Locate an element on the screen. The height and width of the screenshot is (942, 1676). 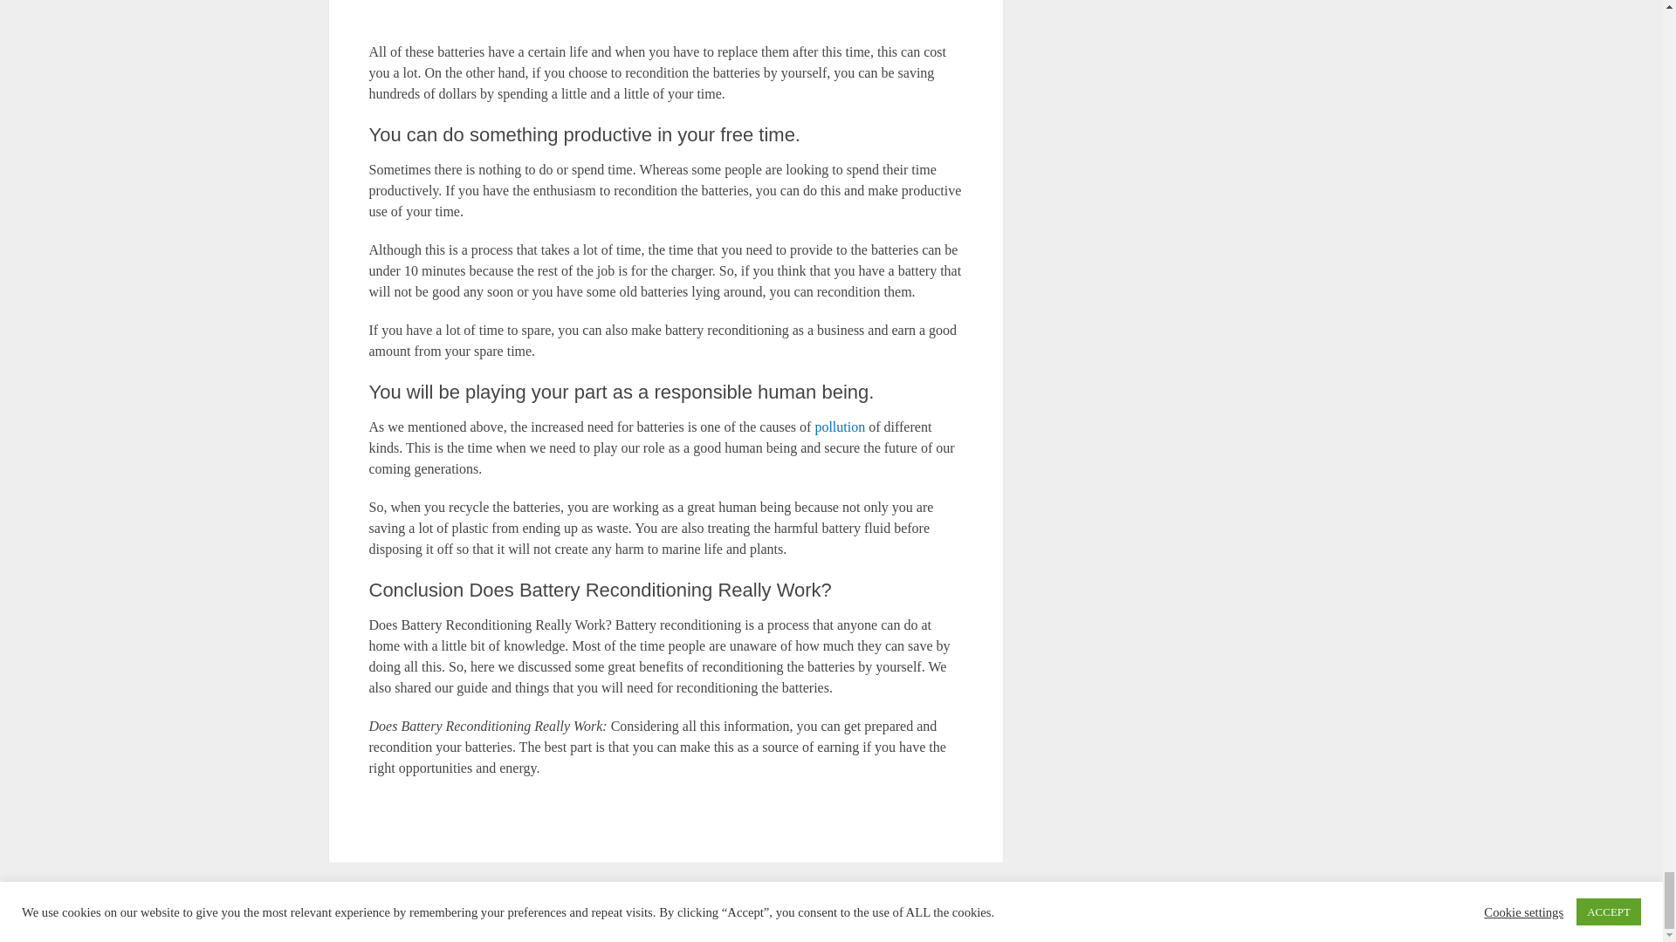
Battery Reconditioning Bring Dead Batteries Back To Life is located at coordinates (394, 916).